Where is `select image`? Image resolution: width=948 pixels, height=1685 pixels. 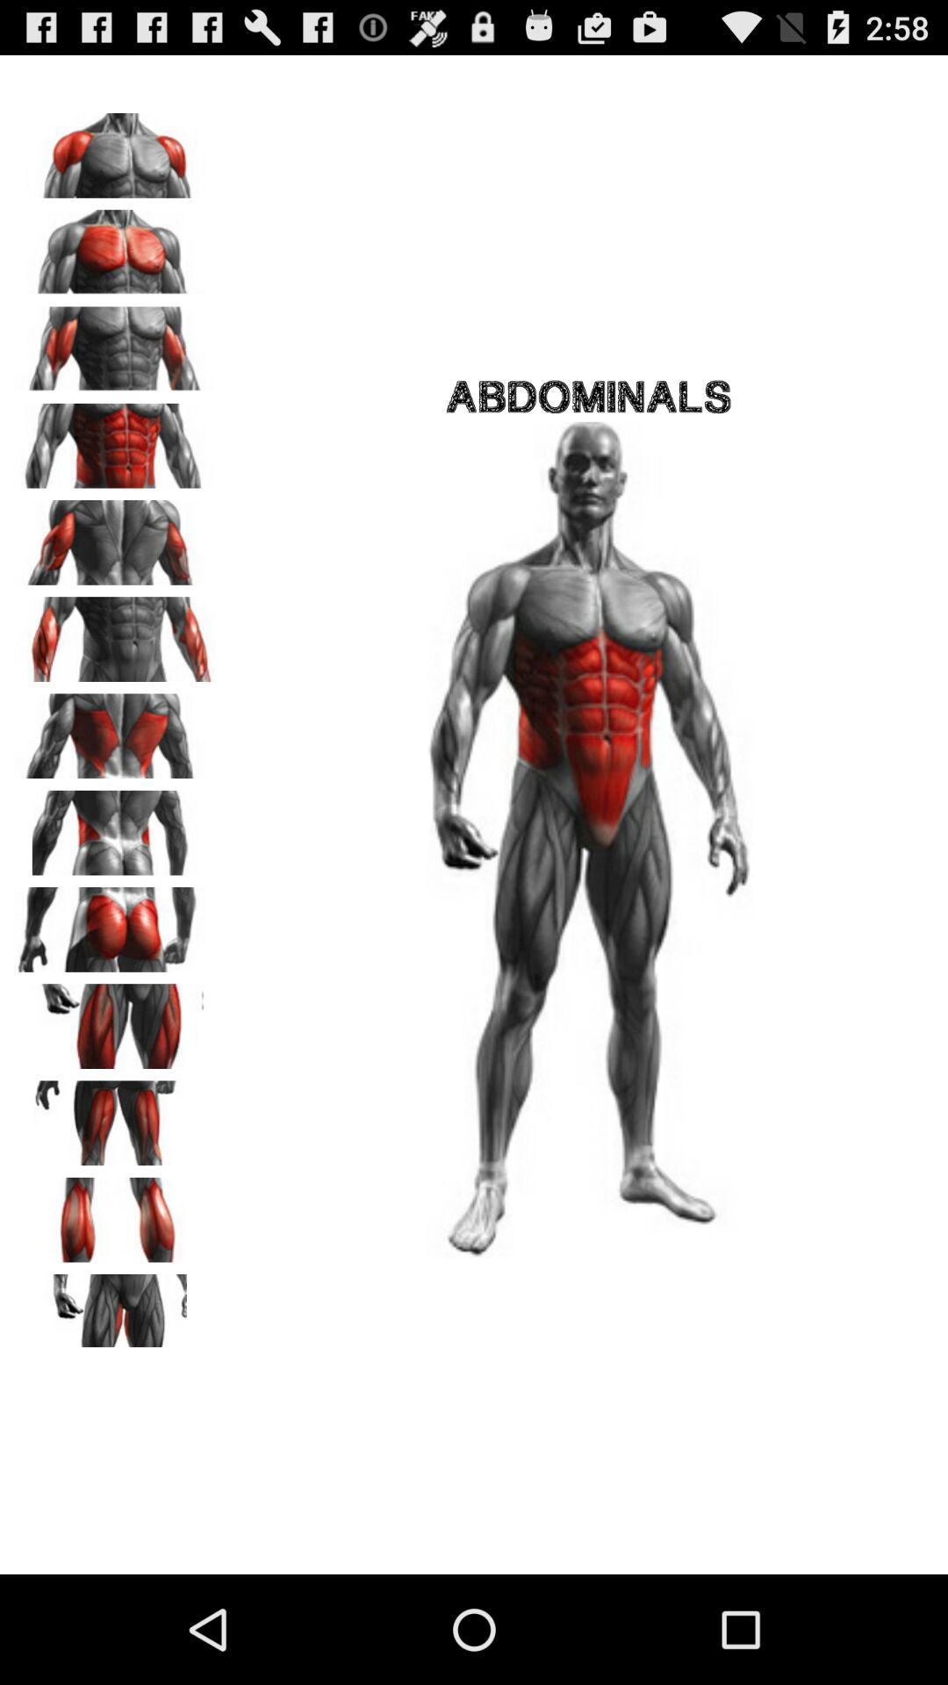 select image is located at coordinates (115, 1310).